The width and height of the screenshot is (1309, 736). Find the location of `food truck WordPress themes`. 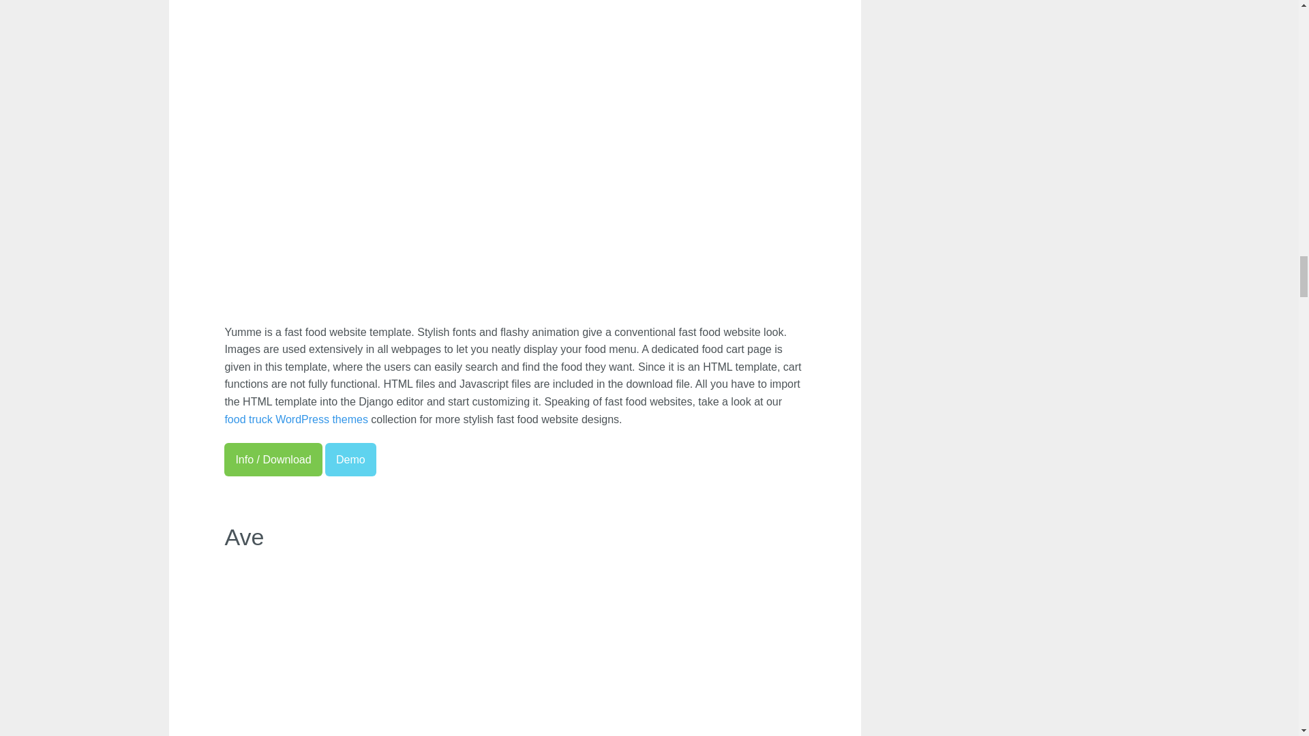

food truck WordPress themes is located at coordinates (296, 419).